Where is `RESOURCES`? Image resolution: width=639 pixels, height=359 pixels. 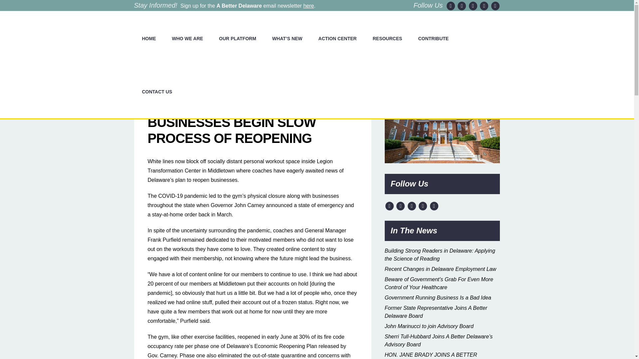 RESOURCES is located at coordinates (387, 38).